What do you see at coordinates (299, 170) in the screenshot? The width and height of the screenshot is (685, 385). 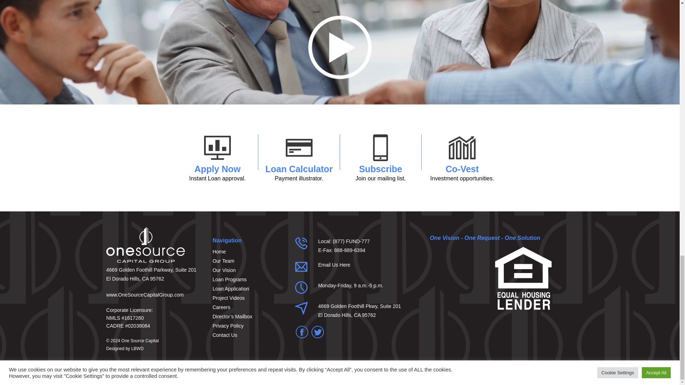 I see `Loan Application` at bounding box center [299, 170].